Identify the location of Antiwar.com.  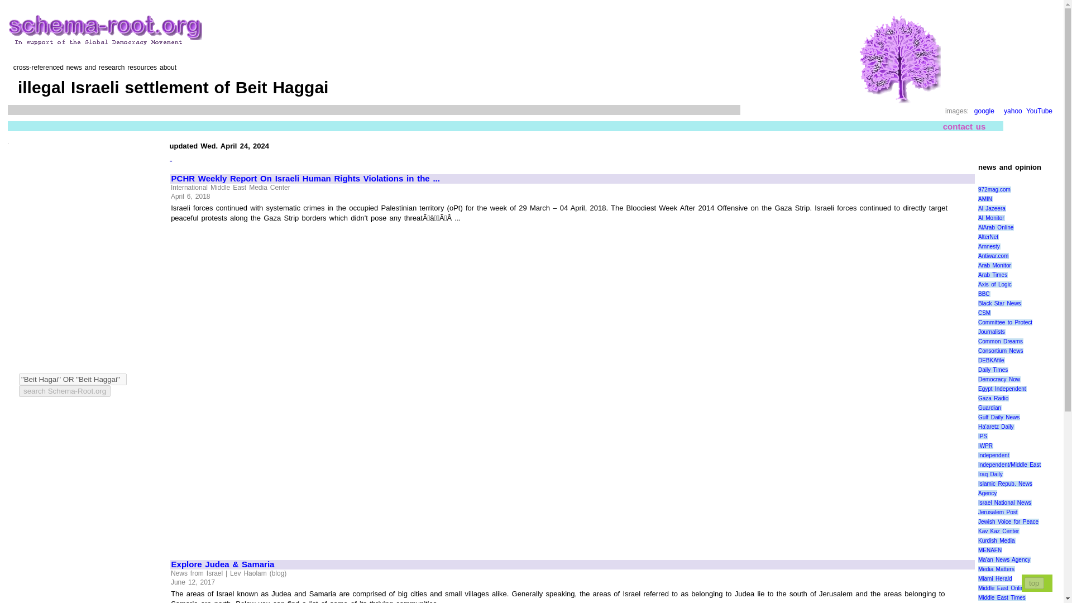
(993, 256).